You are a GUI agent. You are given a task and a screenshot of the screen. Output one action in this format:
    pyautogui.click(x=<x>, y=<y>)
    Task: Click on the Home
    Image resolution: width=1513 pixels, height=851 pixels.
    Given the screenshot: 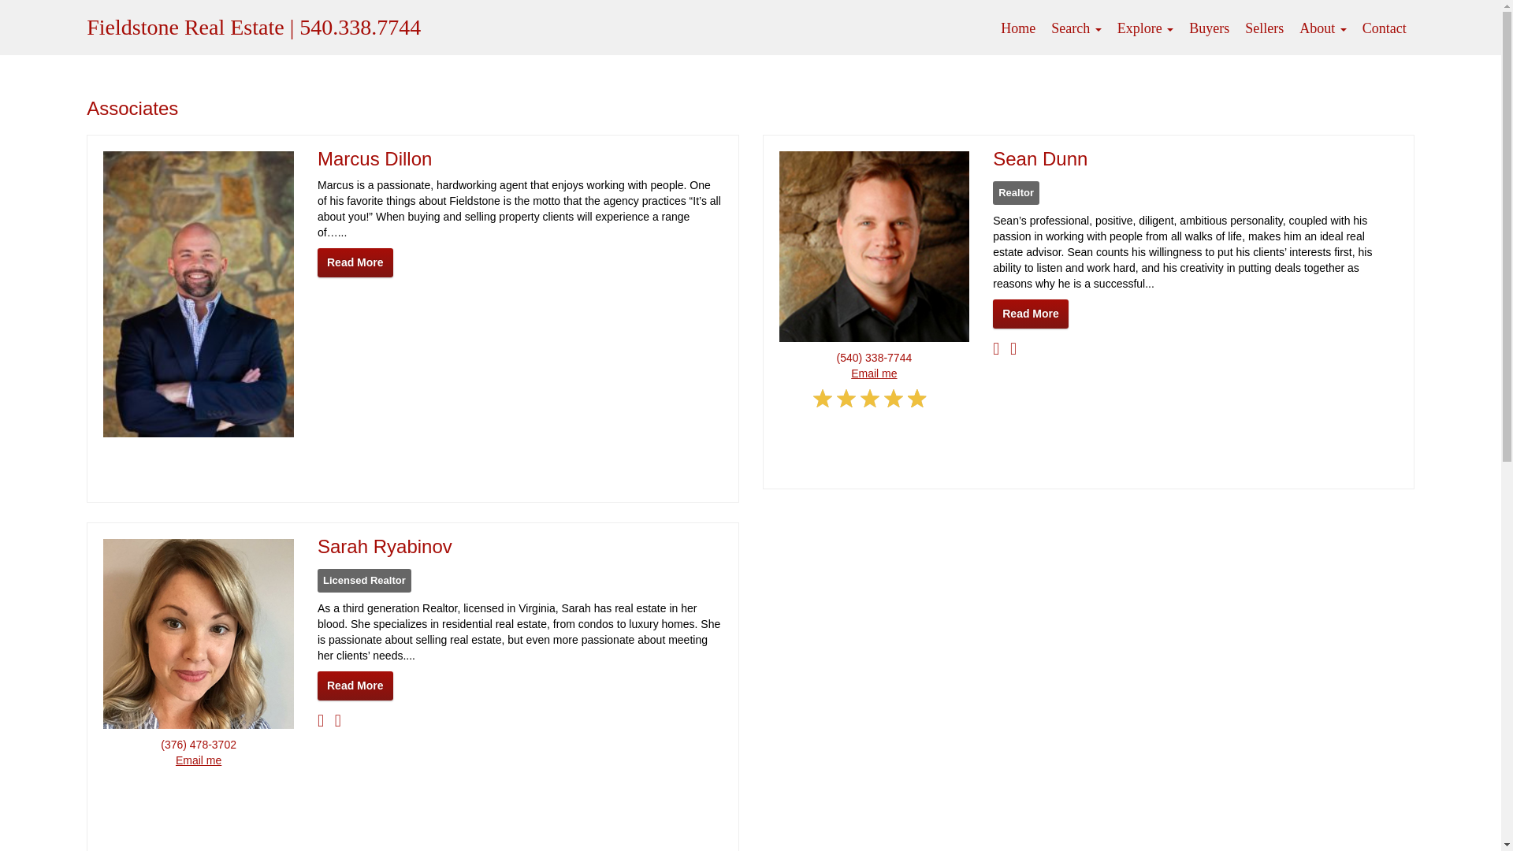 What is the action you would take?
    pyautogui.click(x=1018, y=28)
    